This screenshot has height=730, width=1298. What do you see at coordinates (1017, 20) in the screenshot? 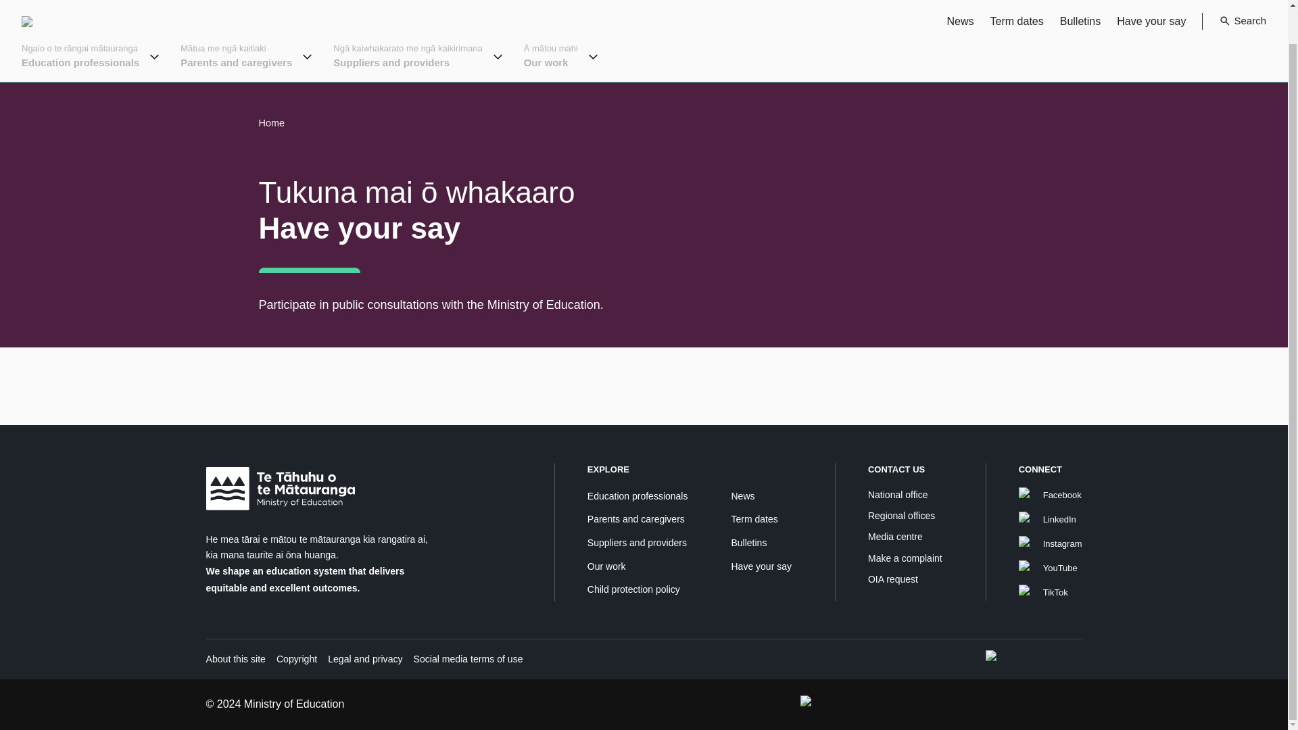
I see `Term dates` at bounding box center [1017, 20].